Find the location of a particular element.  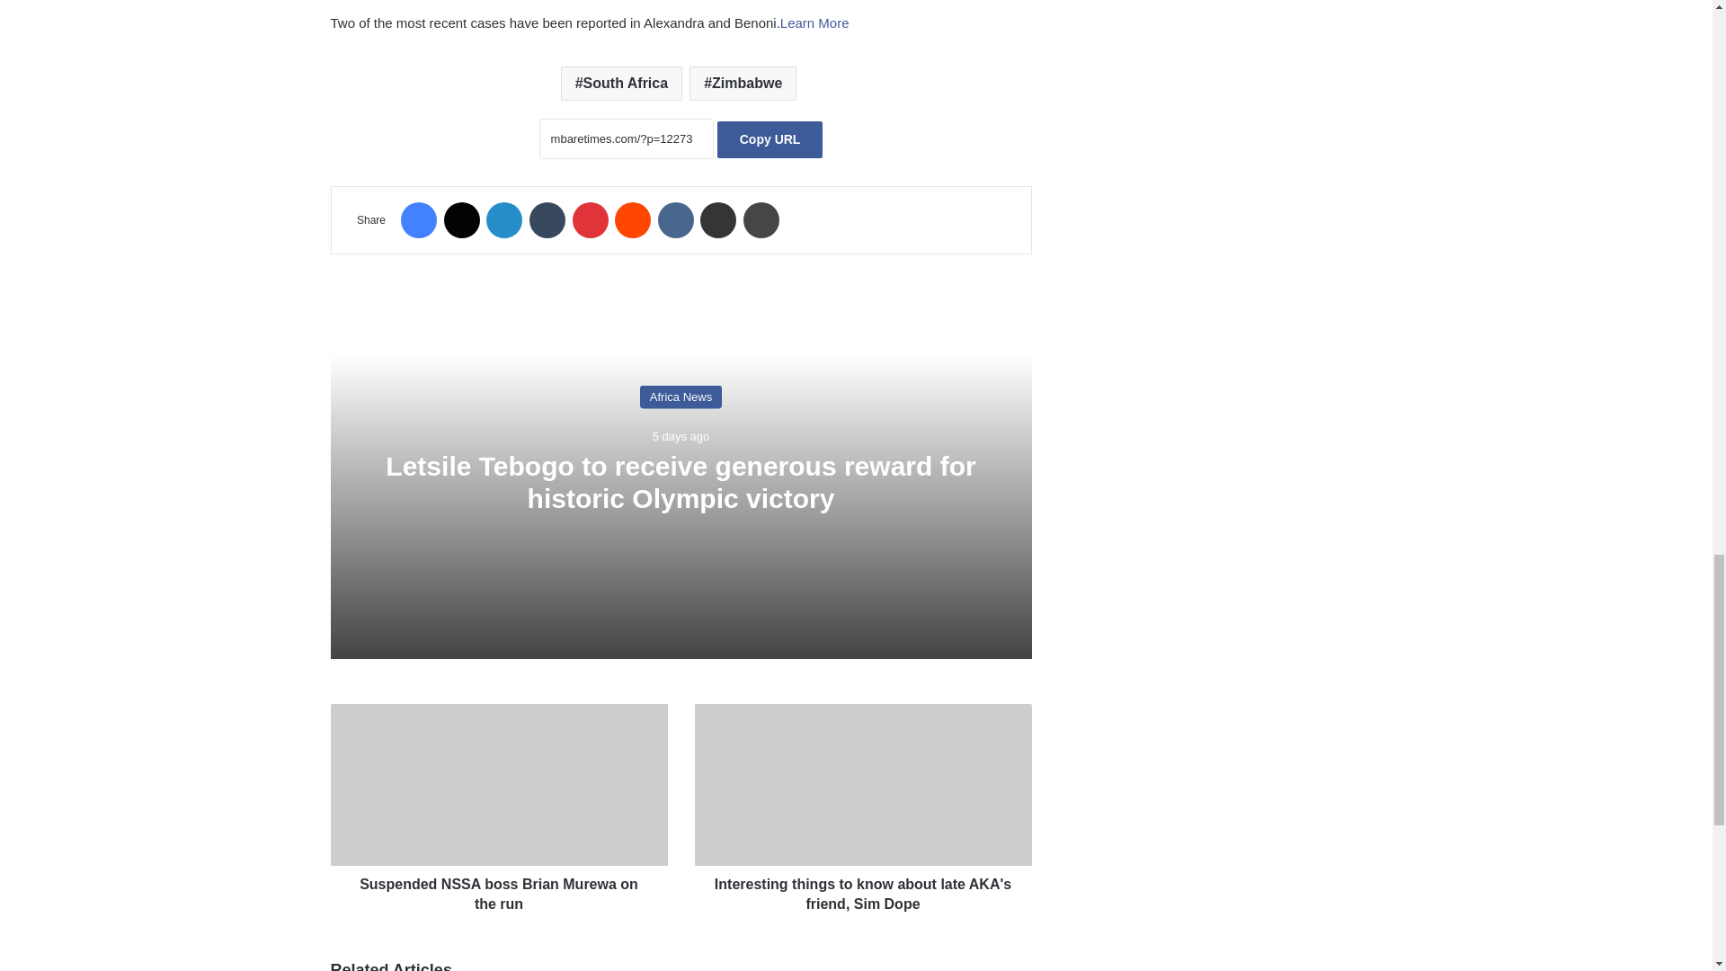

Learn More is located at coordinates (814, 22).